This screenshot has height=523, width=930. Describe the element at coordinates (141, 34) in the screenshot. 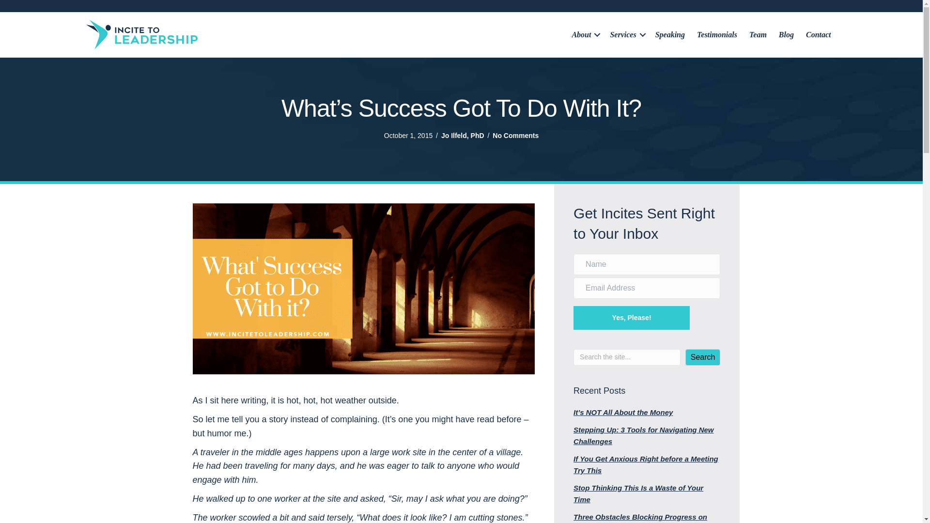

I see `incite-to-leadership-logo` at that location.